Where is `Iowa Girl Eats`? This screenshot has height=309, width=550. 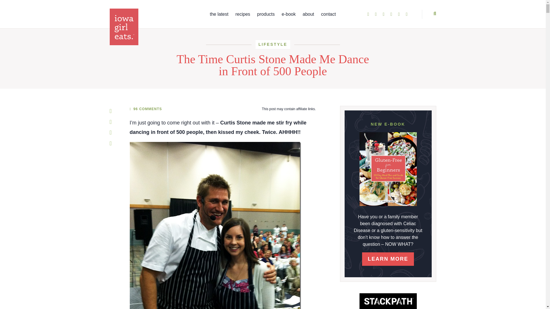 Iowa Girl Eats is located at coordinates (133, 27).